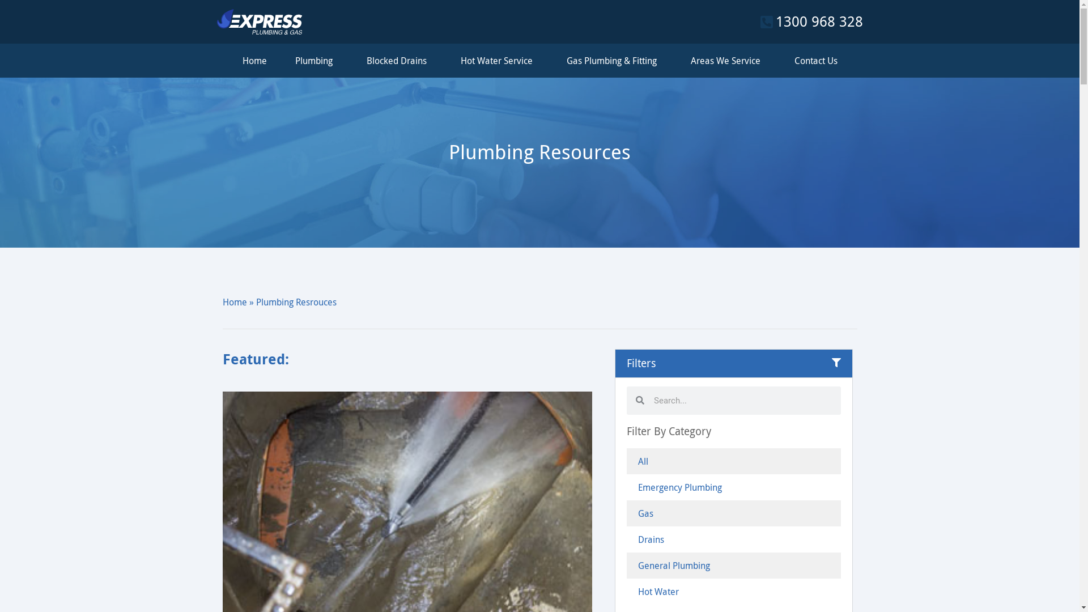 The height and width of the screenshot is (612, 1088). What do you see at coordinates (641, 363) in the screenshot?
I see `Filters` at bounding box center [641, 363].